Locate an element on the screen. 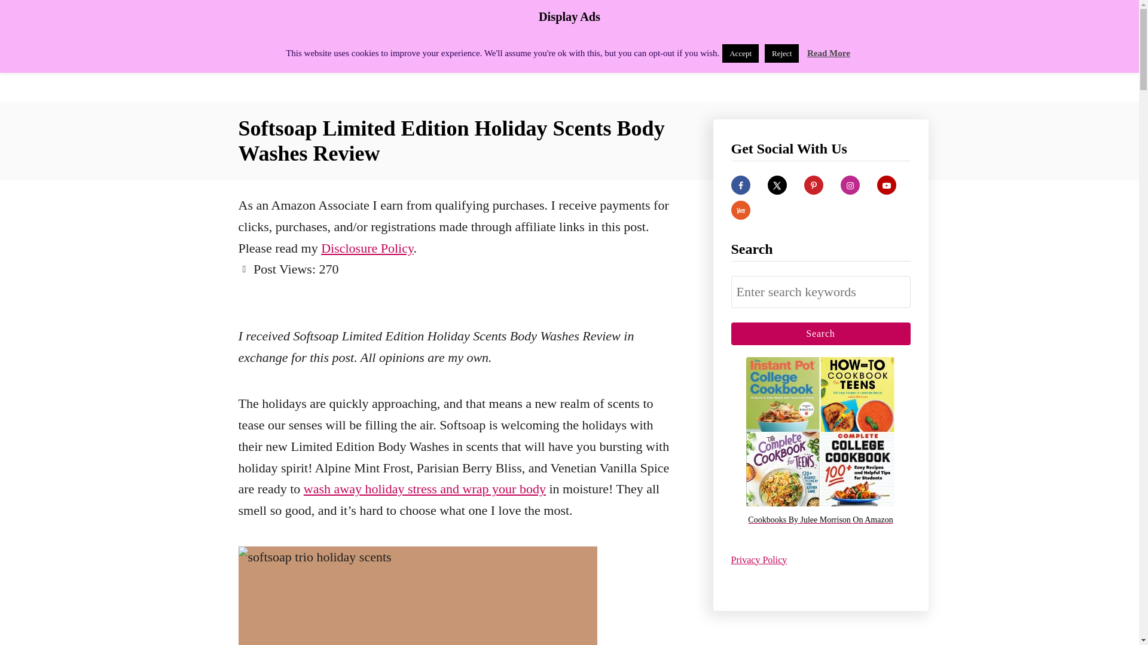 This screenshot has height=645, width=1148. Search is located at coordinates (820, 333).